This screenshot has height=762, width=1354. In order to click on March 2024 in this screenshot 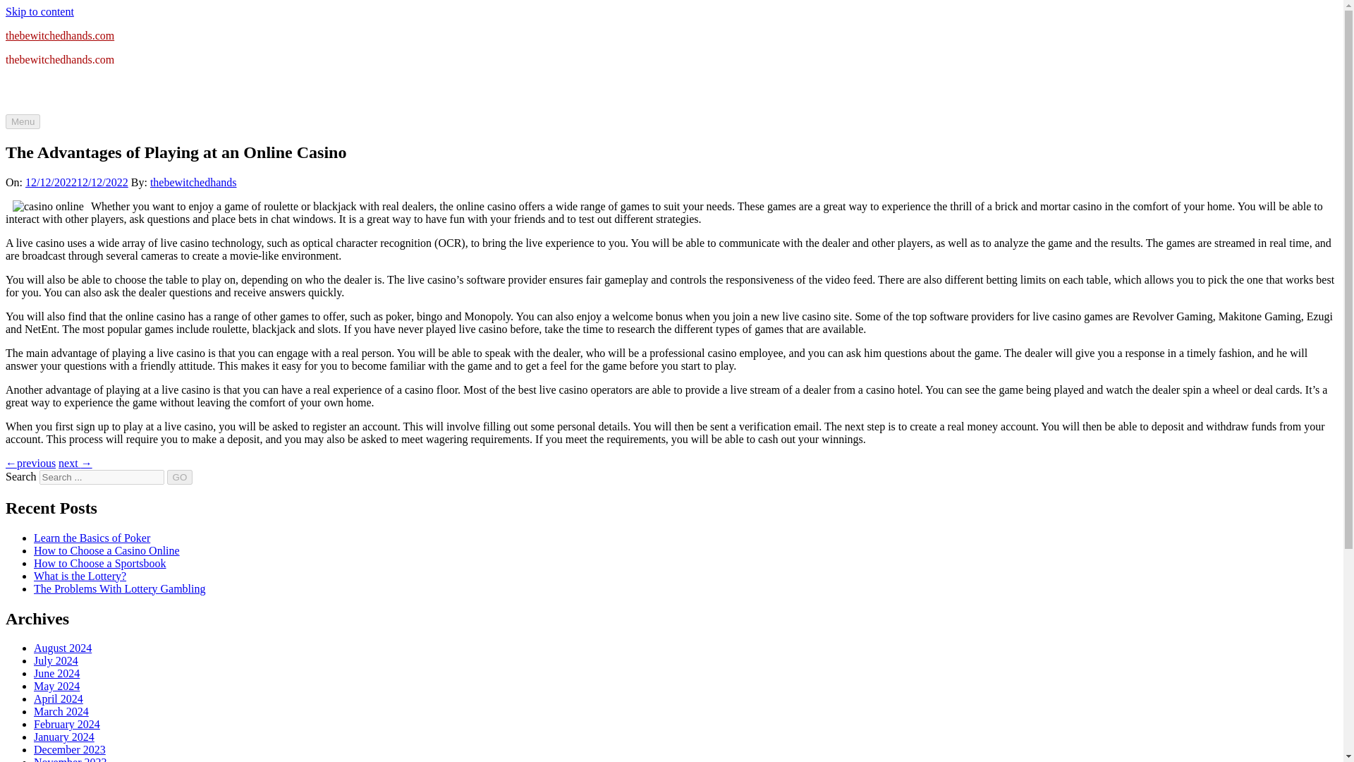, I will do `click(61, 711)`.